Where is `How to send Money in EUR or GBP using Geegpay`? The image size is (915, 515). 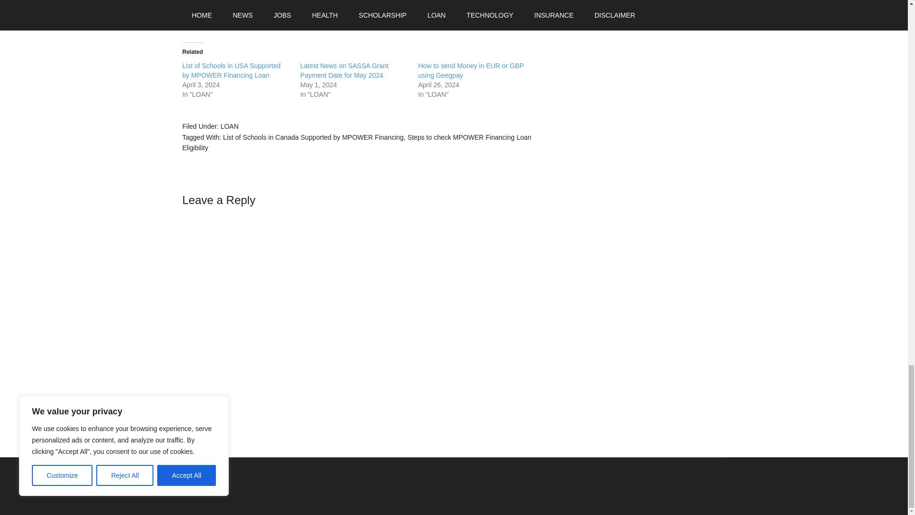
How to send Money in EUR or GBP using Geegpay is located at coordinates (471, 71).